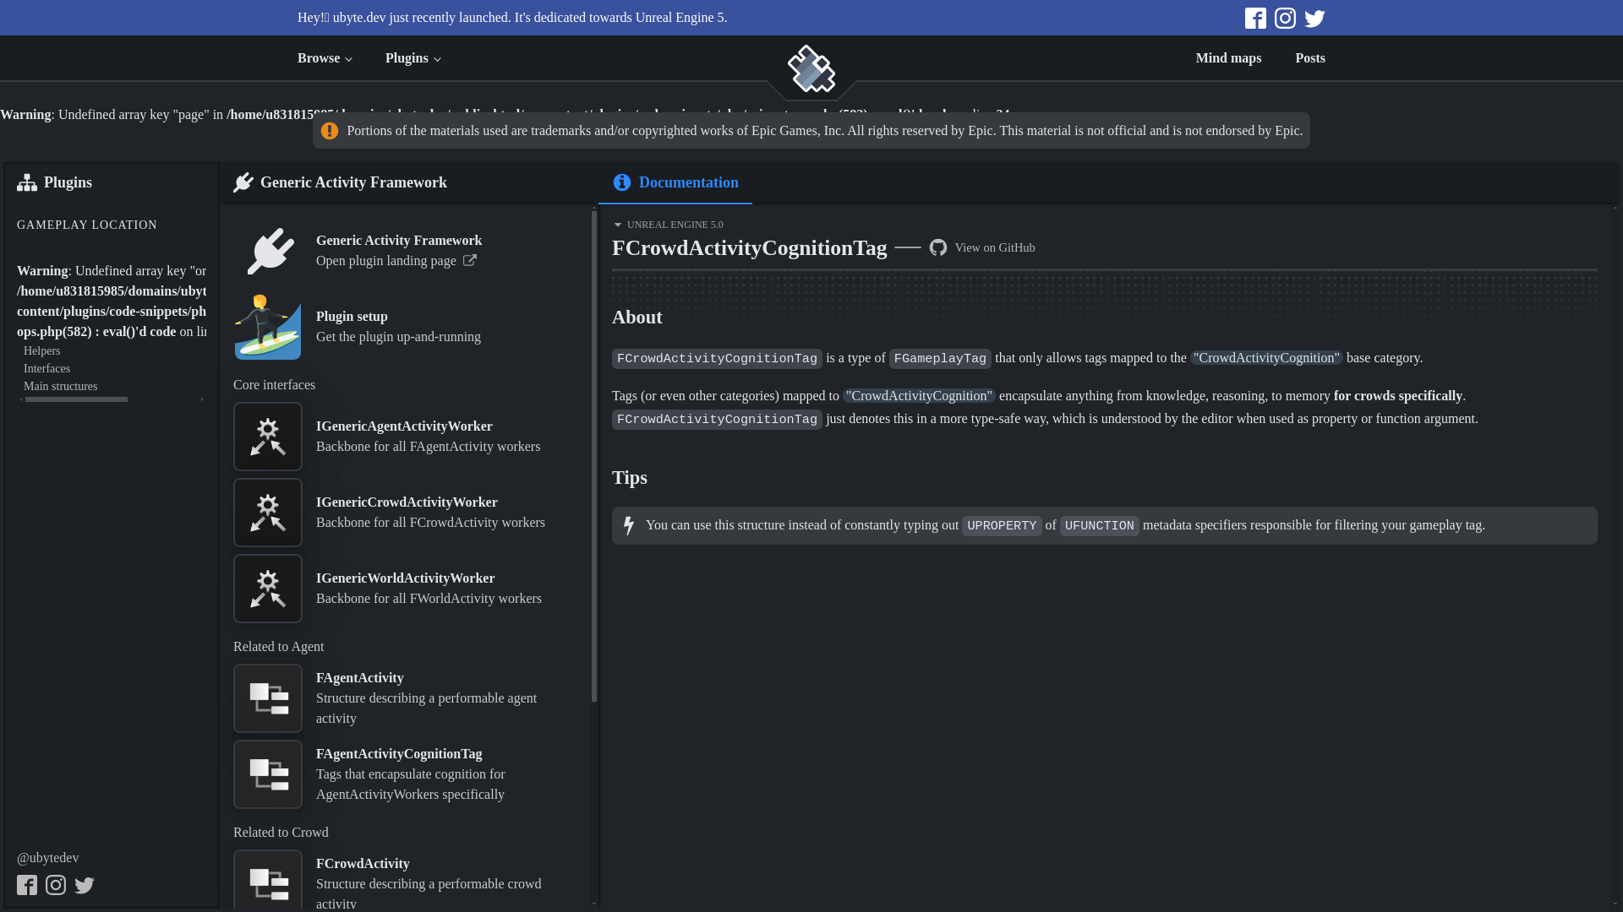 The width and height of the screenshot is (1623, 912). I want to click on Posts, so click(1310, 57).